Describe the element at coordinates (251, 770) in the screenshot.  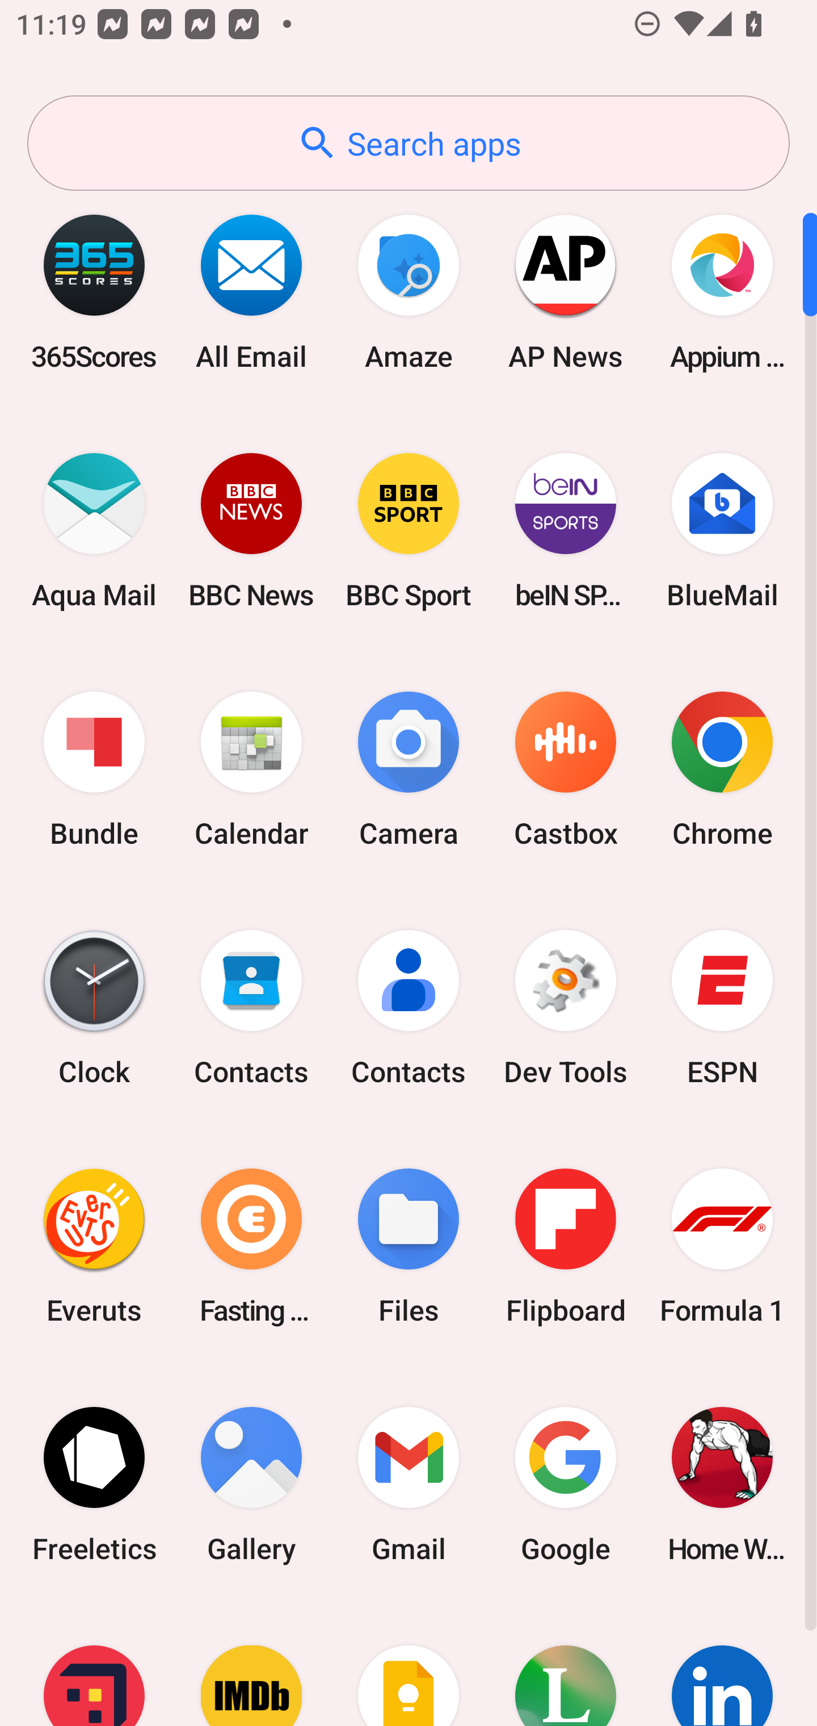
I see `Calendar` at that location.